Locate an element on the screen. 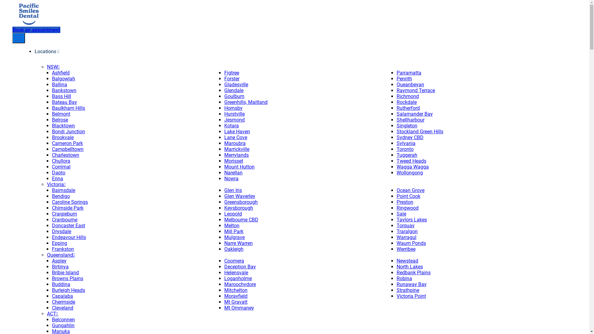  Maroubra is located at coordinates (235, 143).